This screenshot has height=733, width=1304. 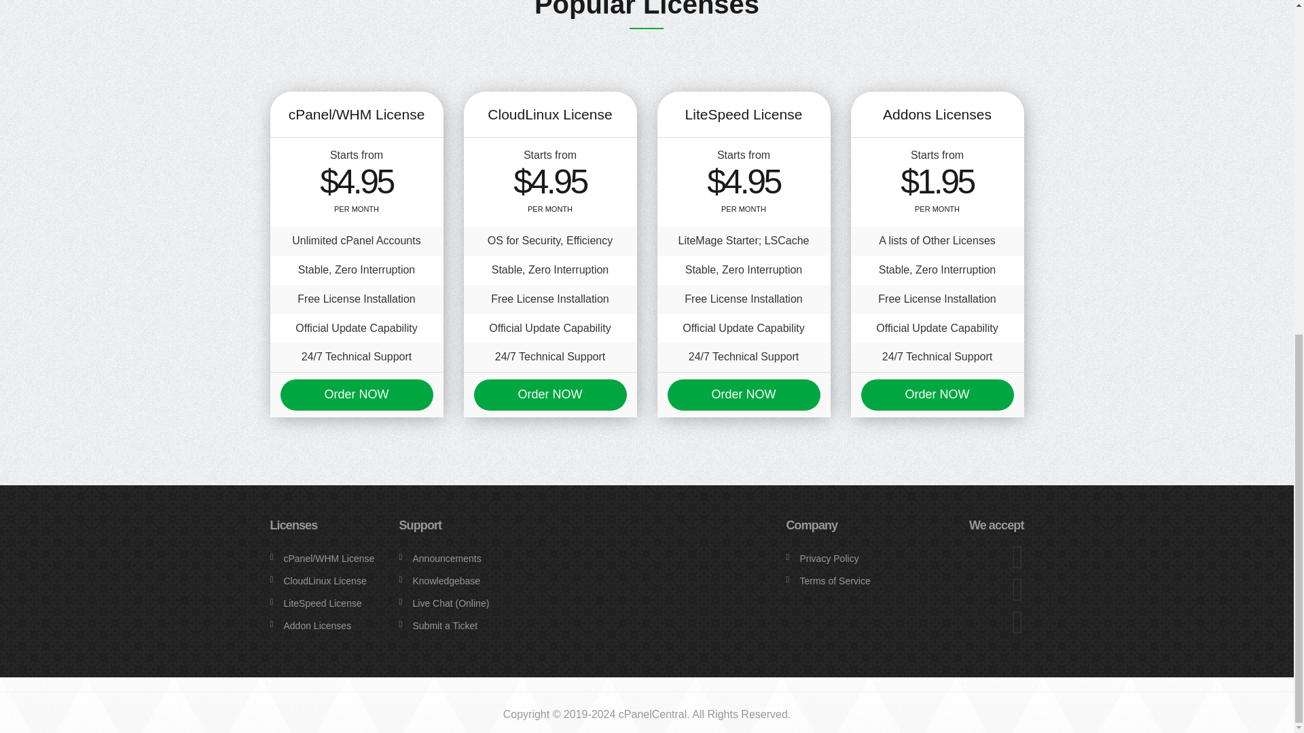 What do you see at coordinates (447, 581) in the screenshot?
I see `Knowledgebase` at bounding box center [447, 581].